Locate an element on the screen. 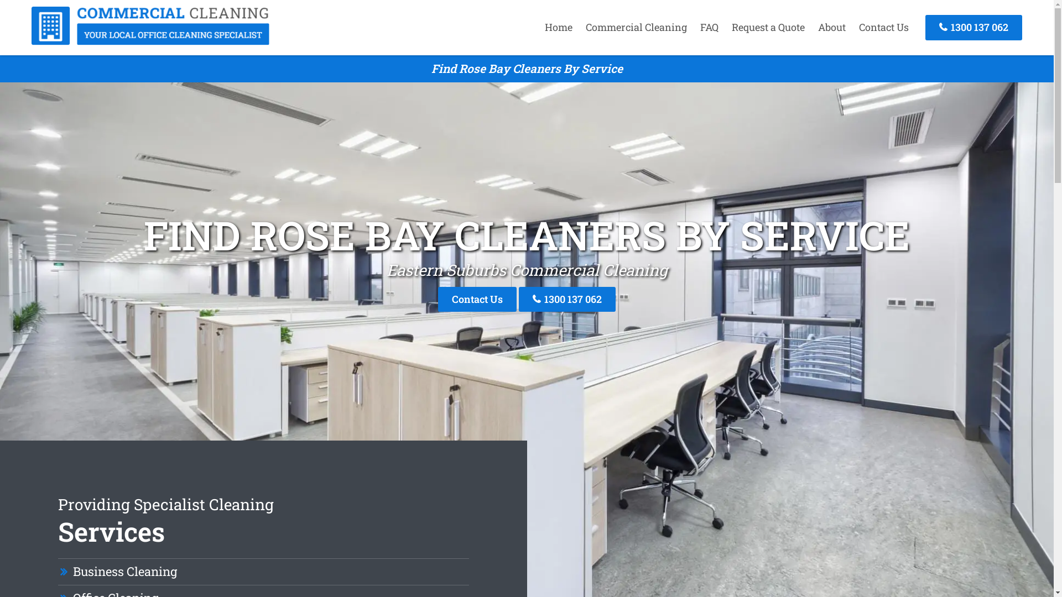 This screenshot has height=597, width=1062. Request a Quote is located at coordinates (768, 27).